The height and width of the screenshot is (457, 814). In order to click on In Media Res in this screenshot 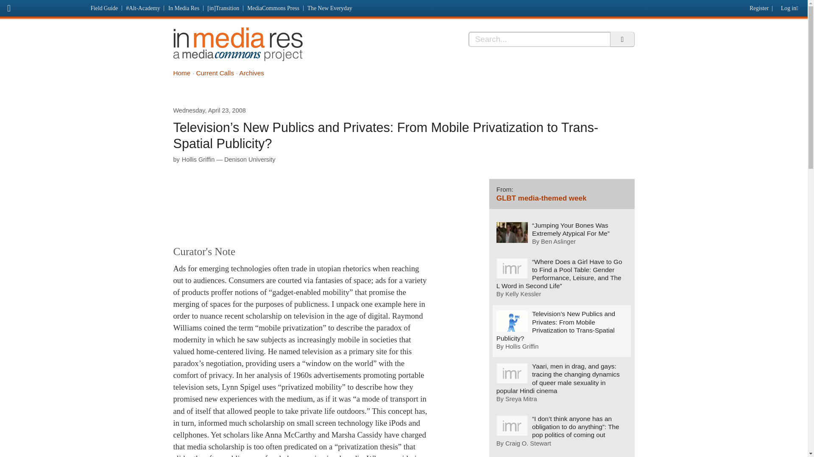, I will do `click(183, 8)`.